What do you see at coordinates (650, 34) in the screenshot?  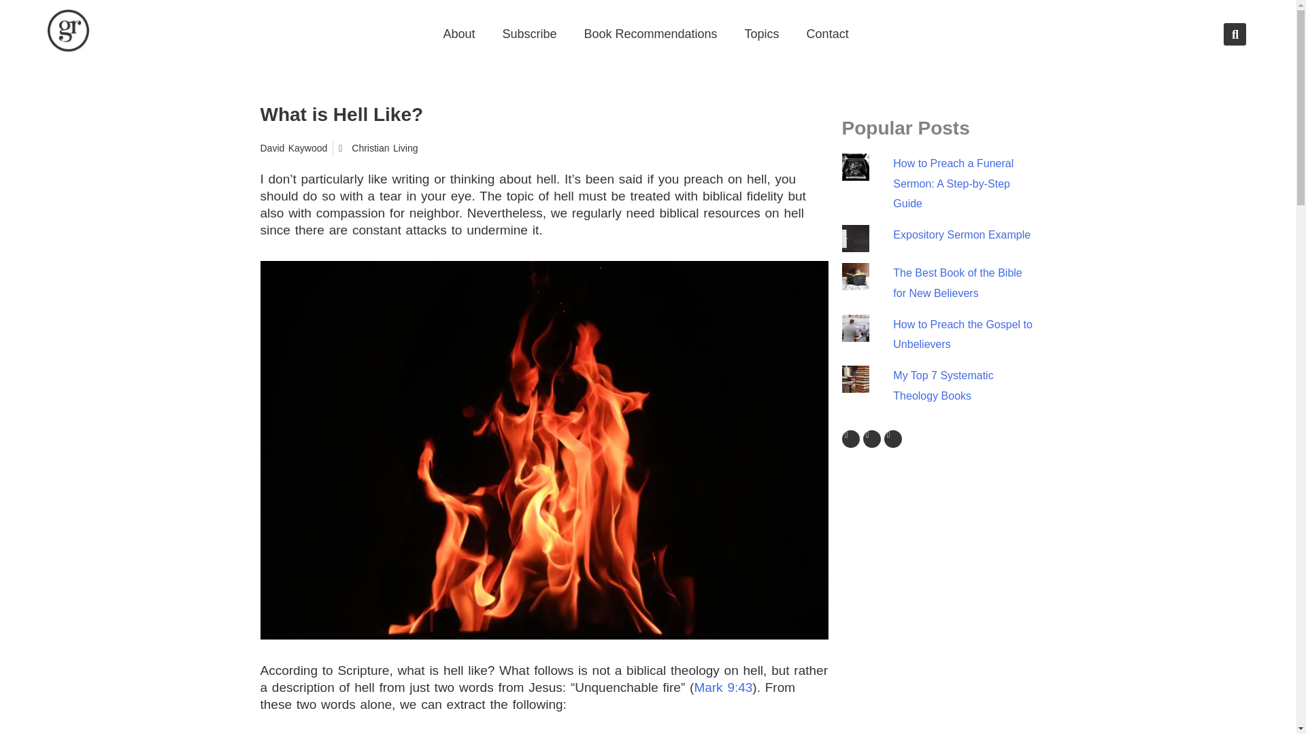 I see `Book Recommendations` at bounding box center [650, 34].